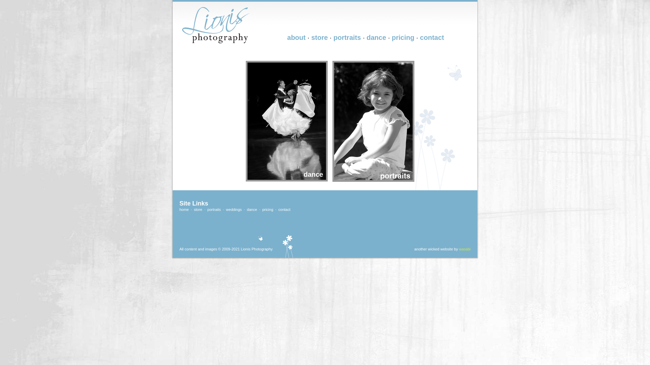 This screenshot has height=365, width=650. I want to click on pricing, so click(403, 38).